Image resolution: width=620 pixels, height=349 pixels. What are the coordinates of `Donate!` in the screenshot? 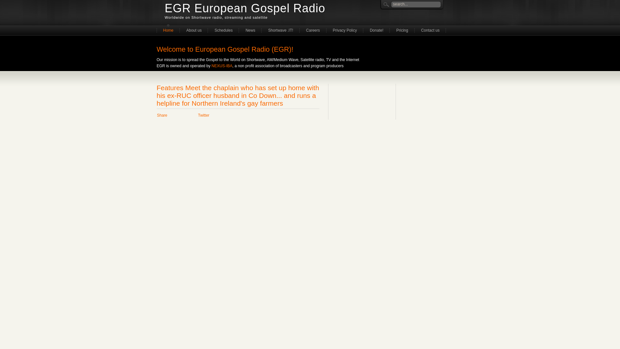 It's located at (377, 30).